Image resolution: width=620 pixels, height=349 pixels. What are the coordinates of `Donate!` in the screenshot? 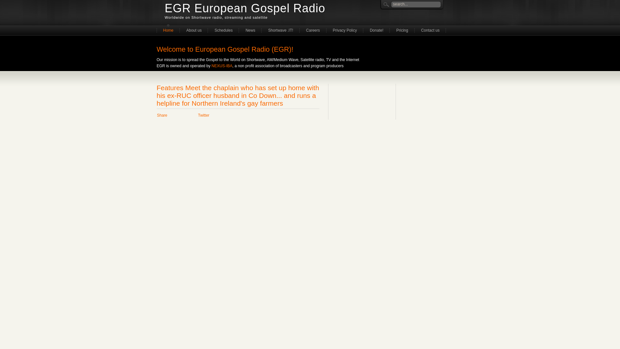 It's located at (377, 30).